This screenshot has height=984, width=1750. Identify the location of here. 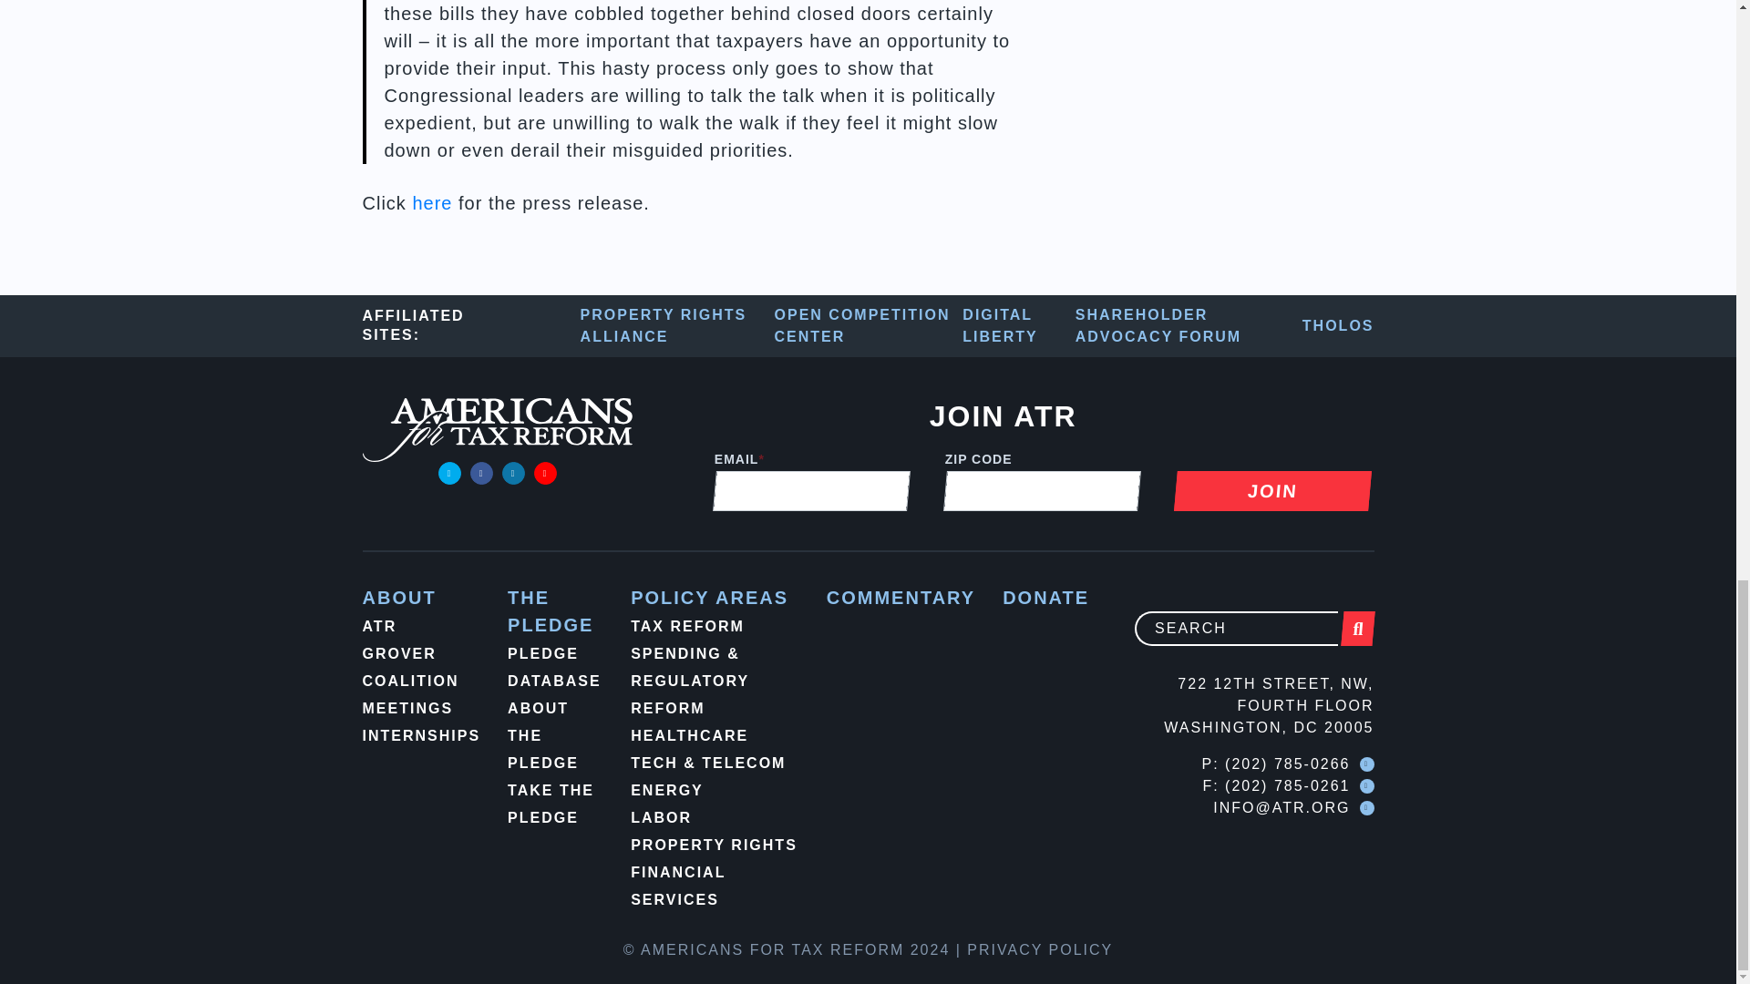
(431, 202).